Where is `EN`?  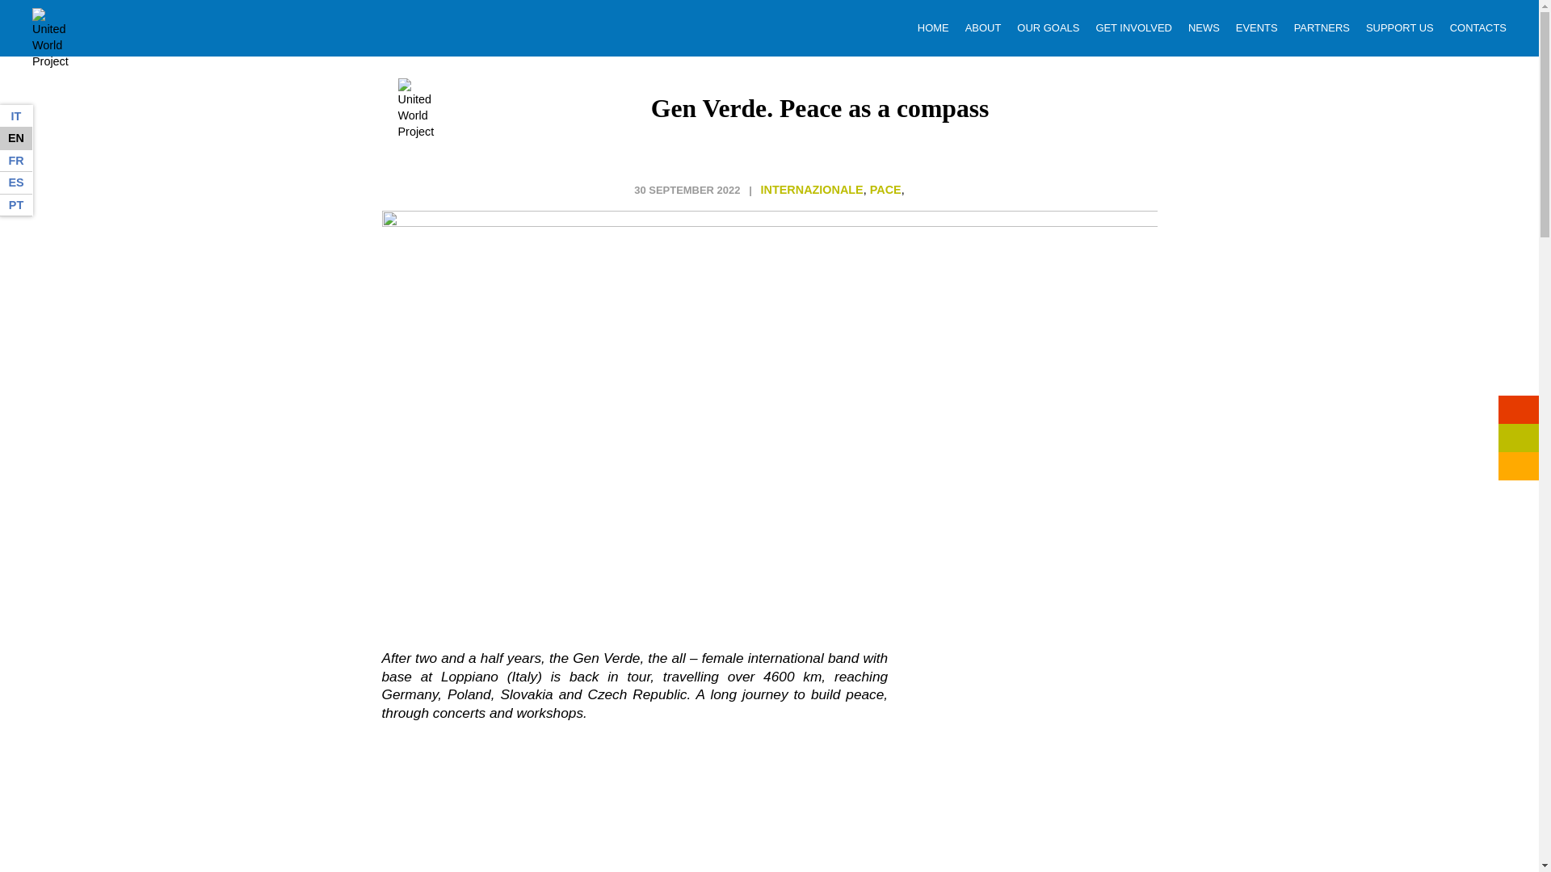
EN is located at coordinates (16, 137).